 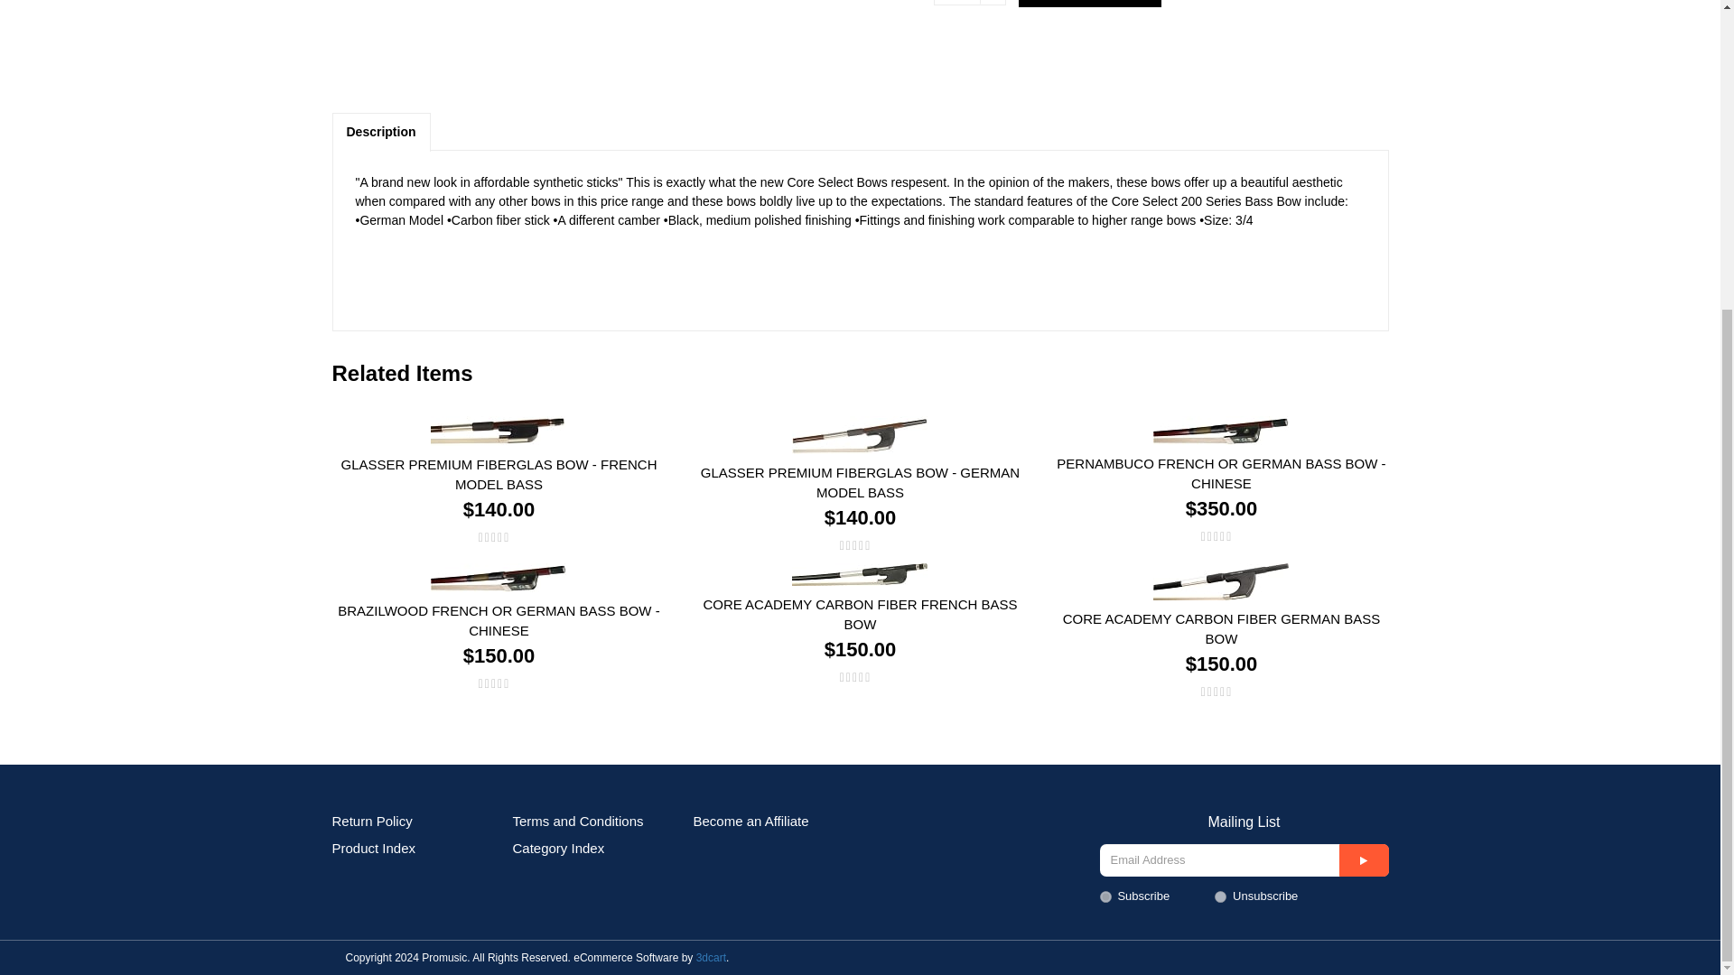 What do you see at coordinates (1220, 897) in the screenshot?
I see `0` at bounding box center [1220, 897].